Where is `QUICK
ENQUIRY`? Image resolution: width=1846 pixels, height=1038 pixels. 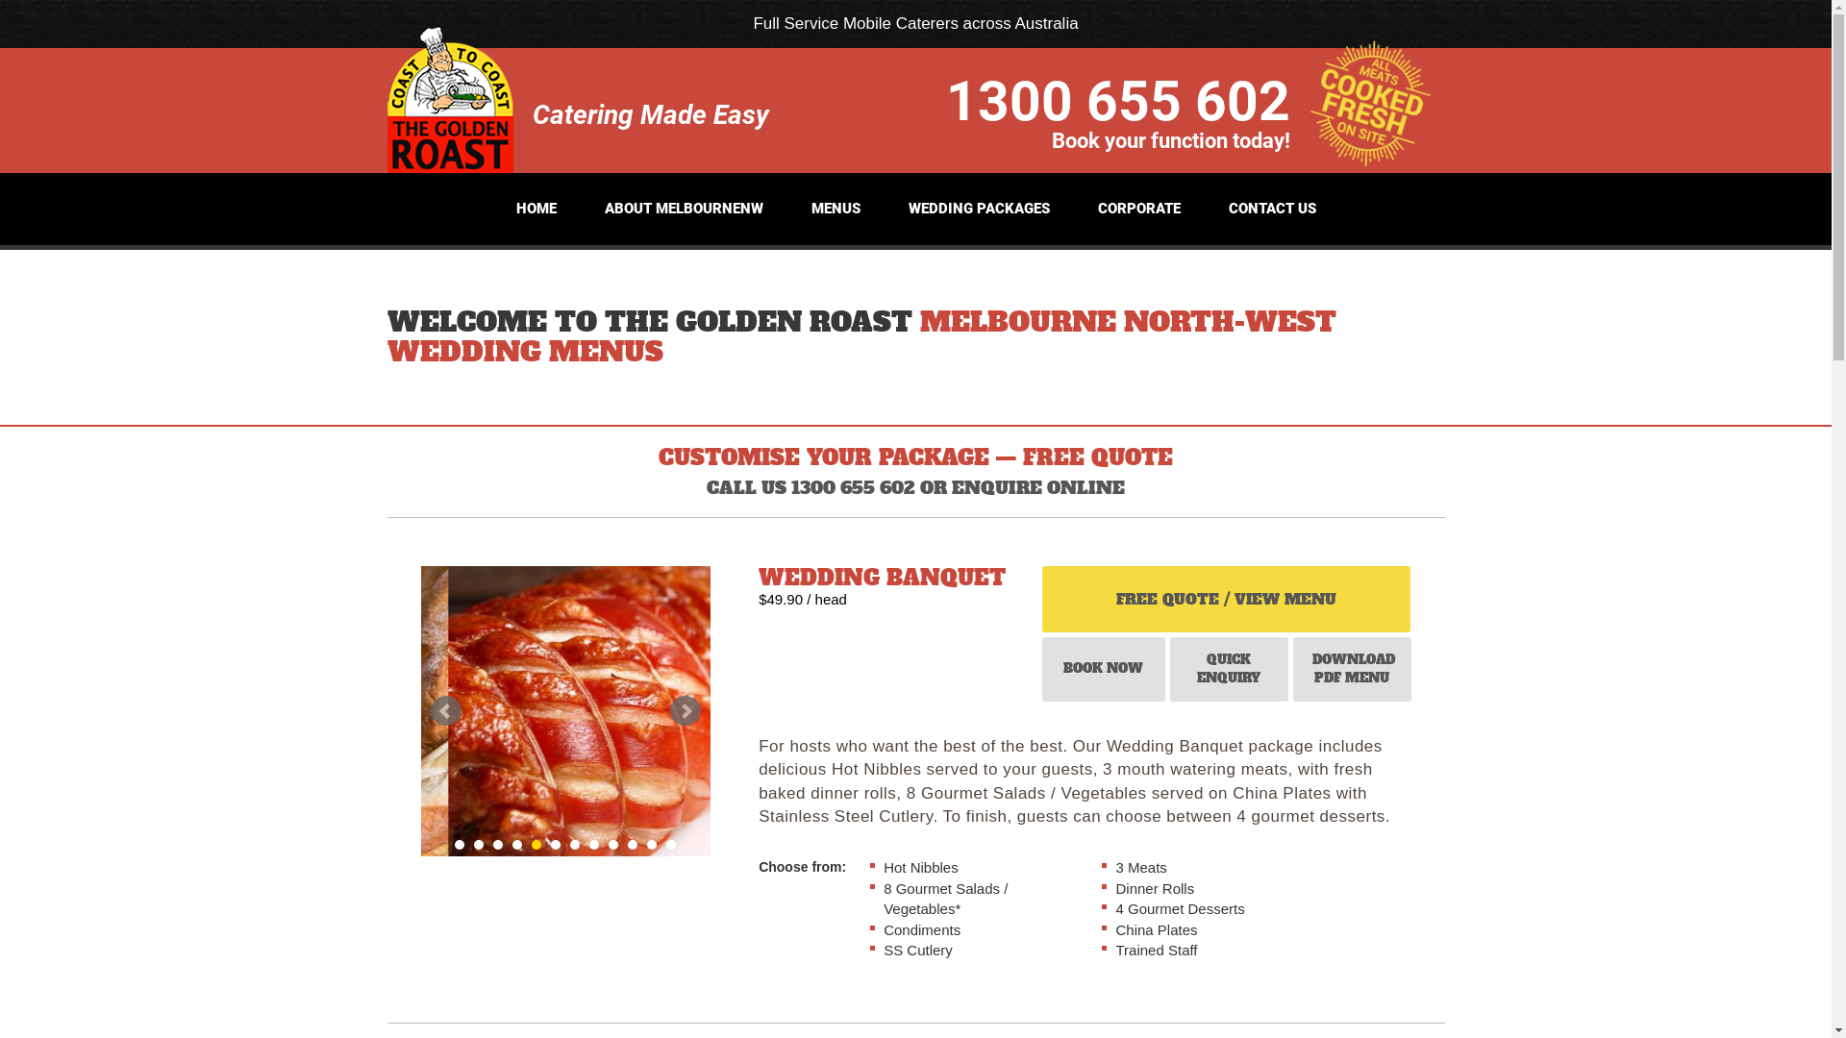 QUICK
ENQUIRY is located at coordinates (1229, 669).